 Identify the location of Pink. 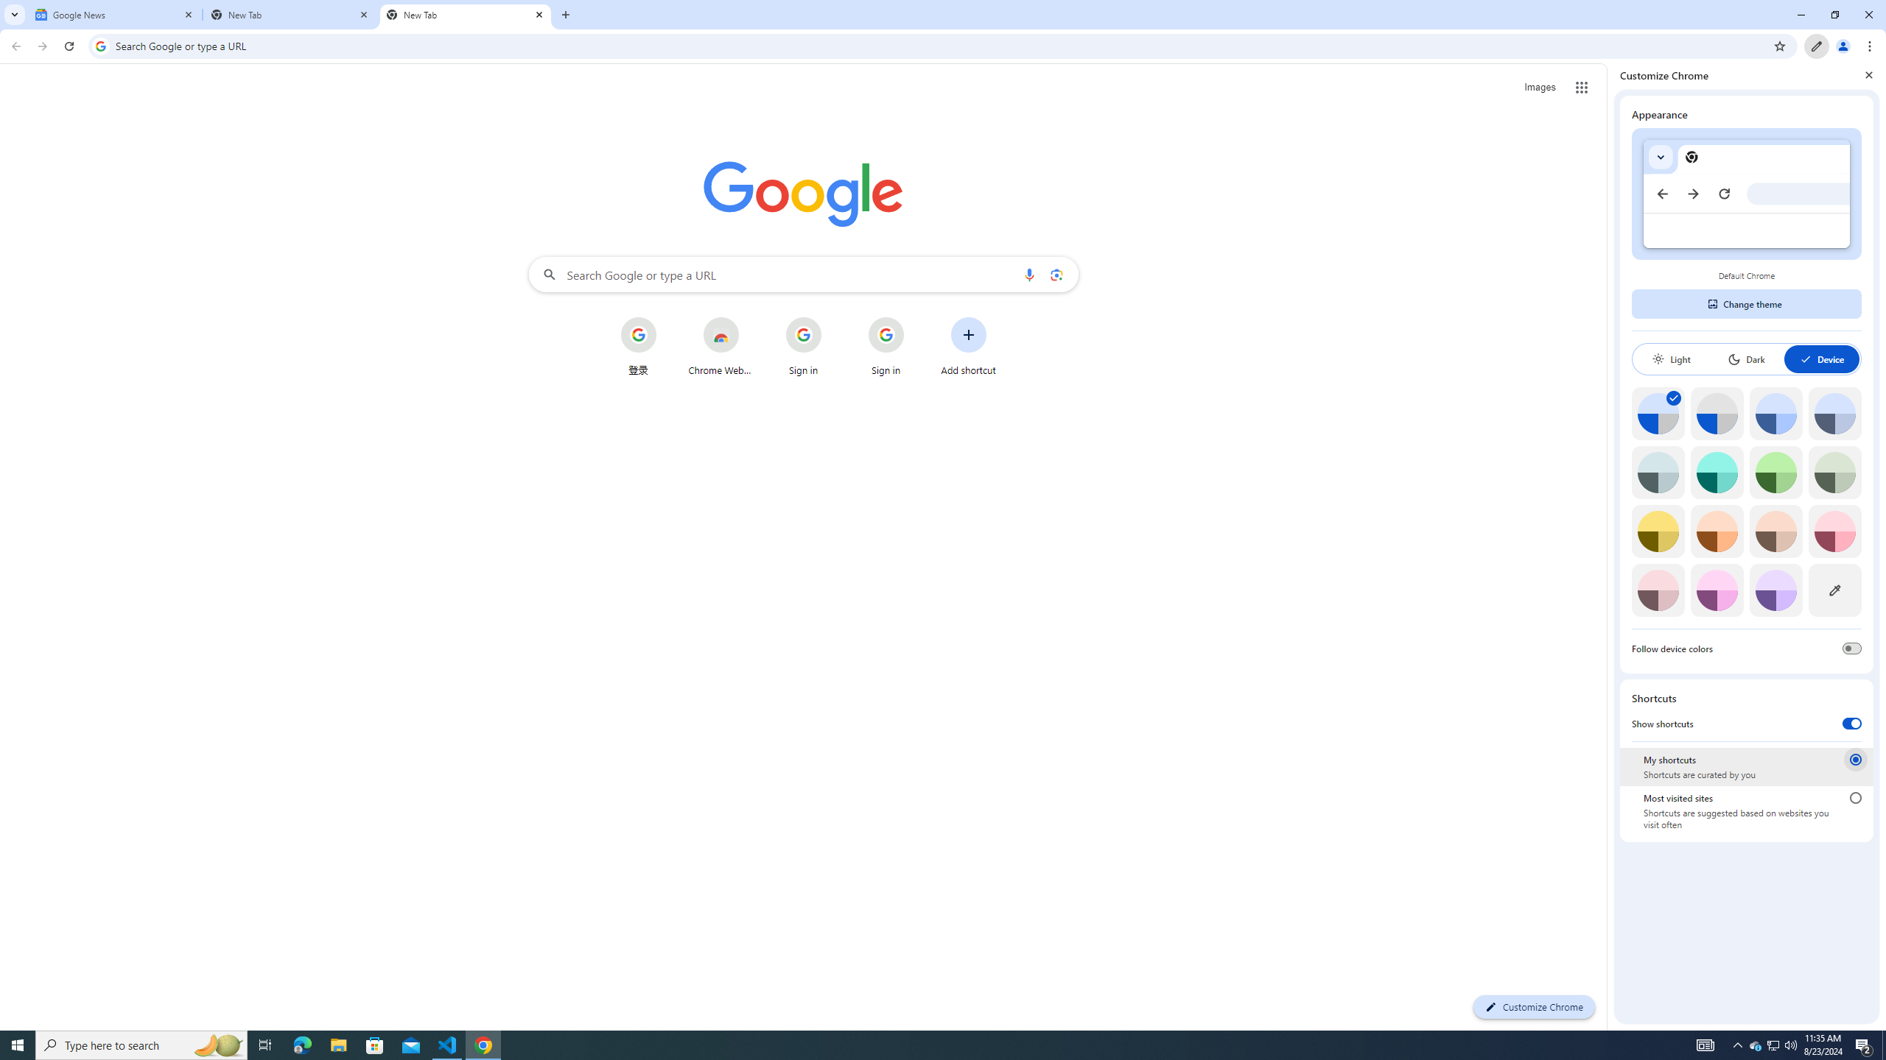
(1658, 590).